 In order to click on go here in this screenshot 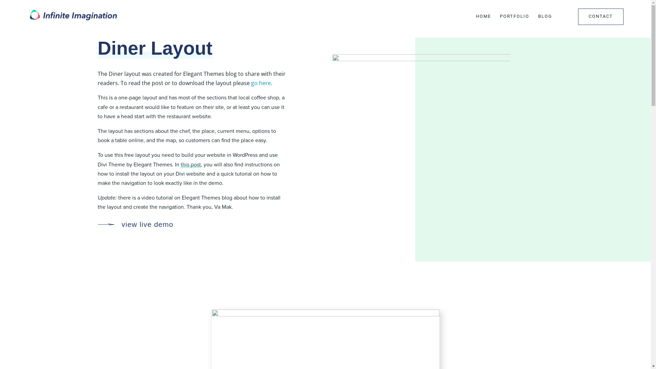, I will do `click(261, 83)`.